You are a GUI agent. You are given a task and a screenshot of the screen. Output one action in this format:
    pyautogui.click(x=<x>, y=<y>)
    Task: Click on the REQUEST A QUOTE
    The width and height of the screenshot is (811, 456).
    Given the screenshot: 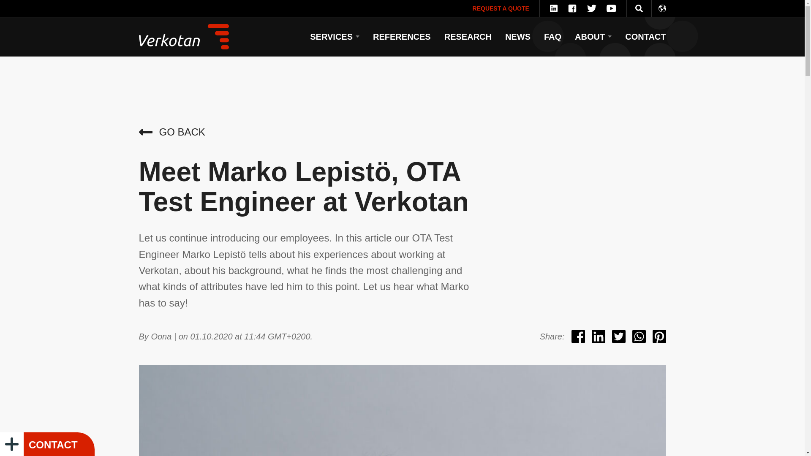 What is the action you would take?
    pyautogui.click(x=501, y=8)
    